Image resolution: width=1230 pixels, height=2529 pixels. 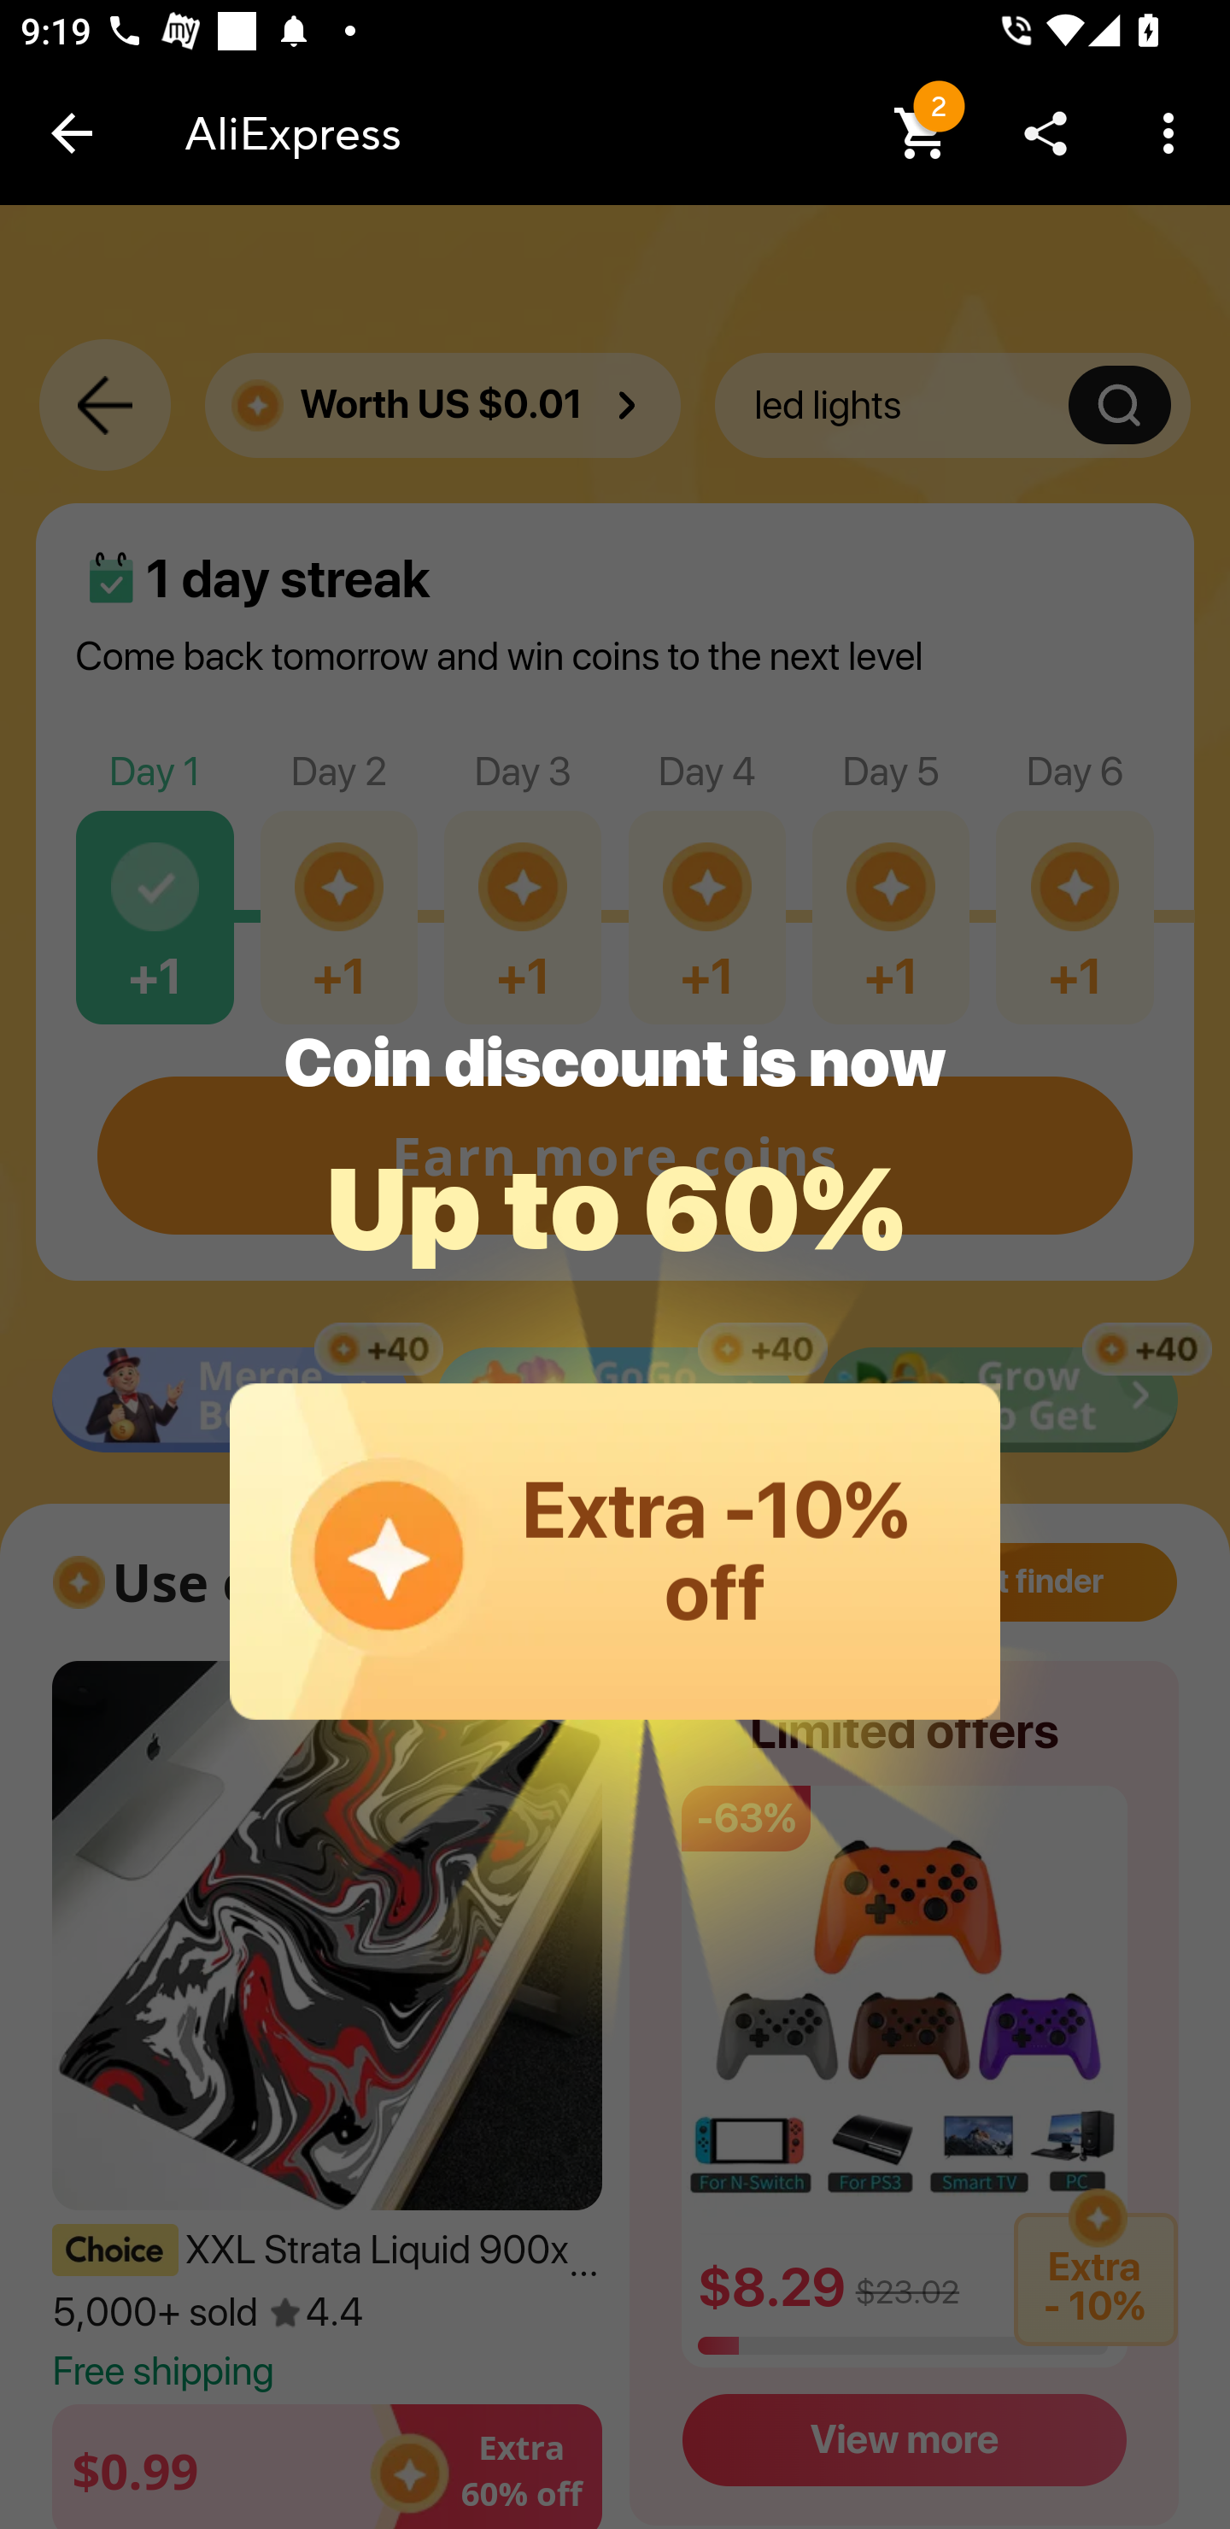 I want to click on Navigate up, so click(x=72, y=132).